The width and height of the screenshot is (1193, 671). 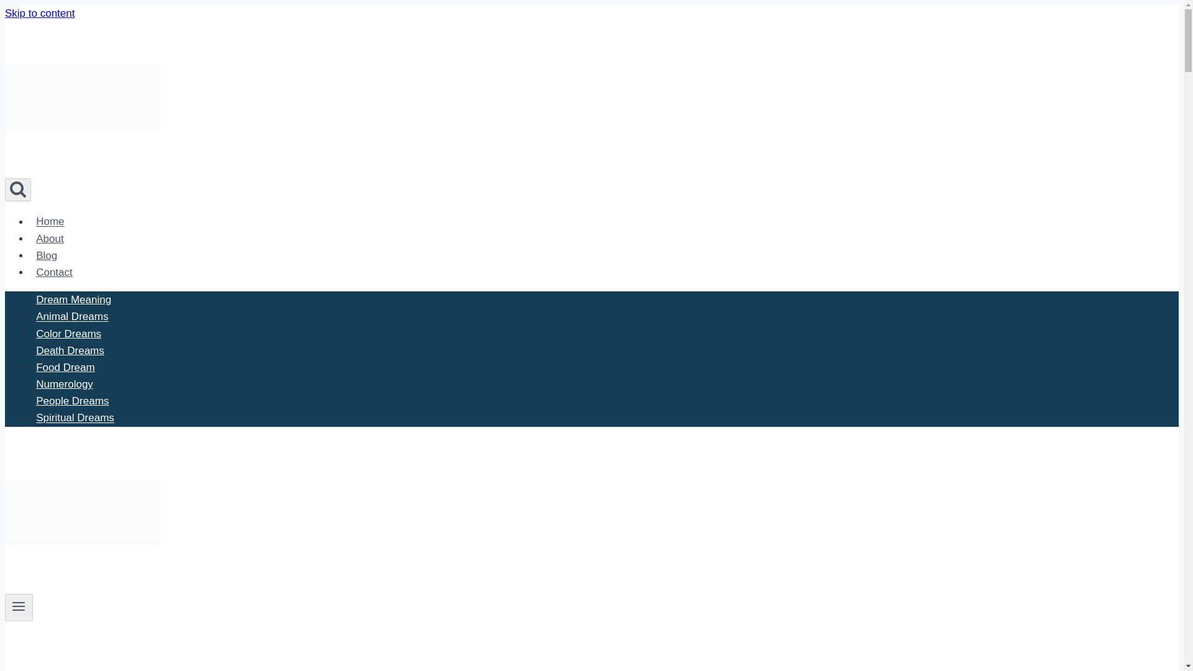 What do you see at coordinates (19, 608) in the screenshot?
I see `Toggle Menu` at bounding box center [19, 608].